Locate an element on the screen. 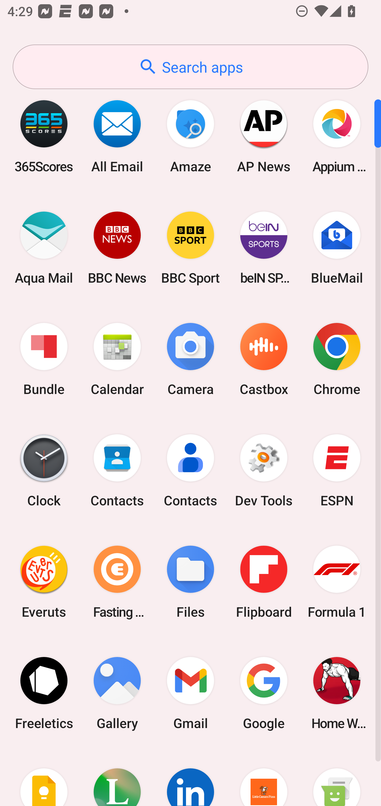 This screenshot has height=806, width=381. Little Caesars Pizza is located at coordinates (264, 777).